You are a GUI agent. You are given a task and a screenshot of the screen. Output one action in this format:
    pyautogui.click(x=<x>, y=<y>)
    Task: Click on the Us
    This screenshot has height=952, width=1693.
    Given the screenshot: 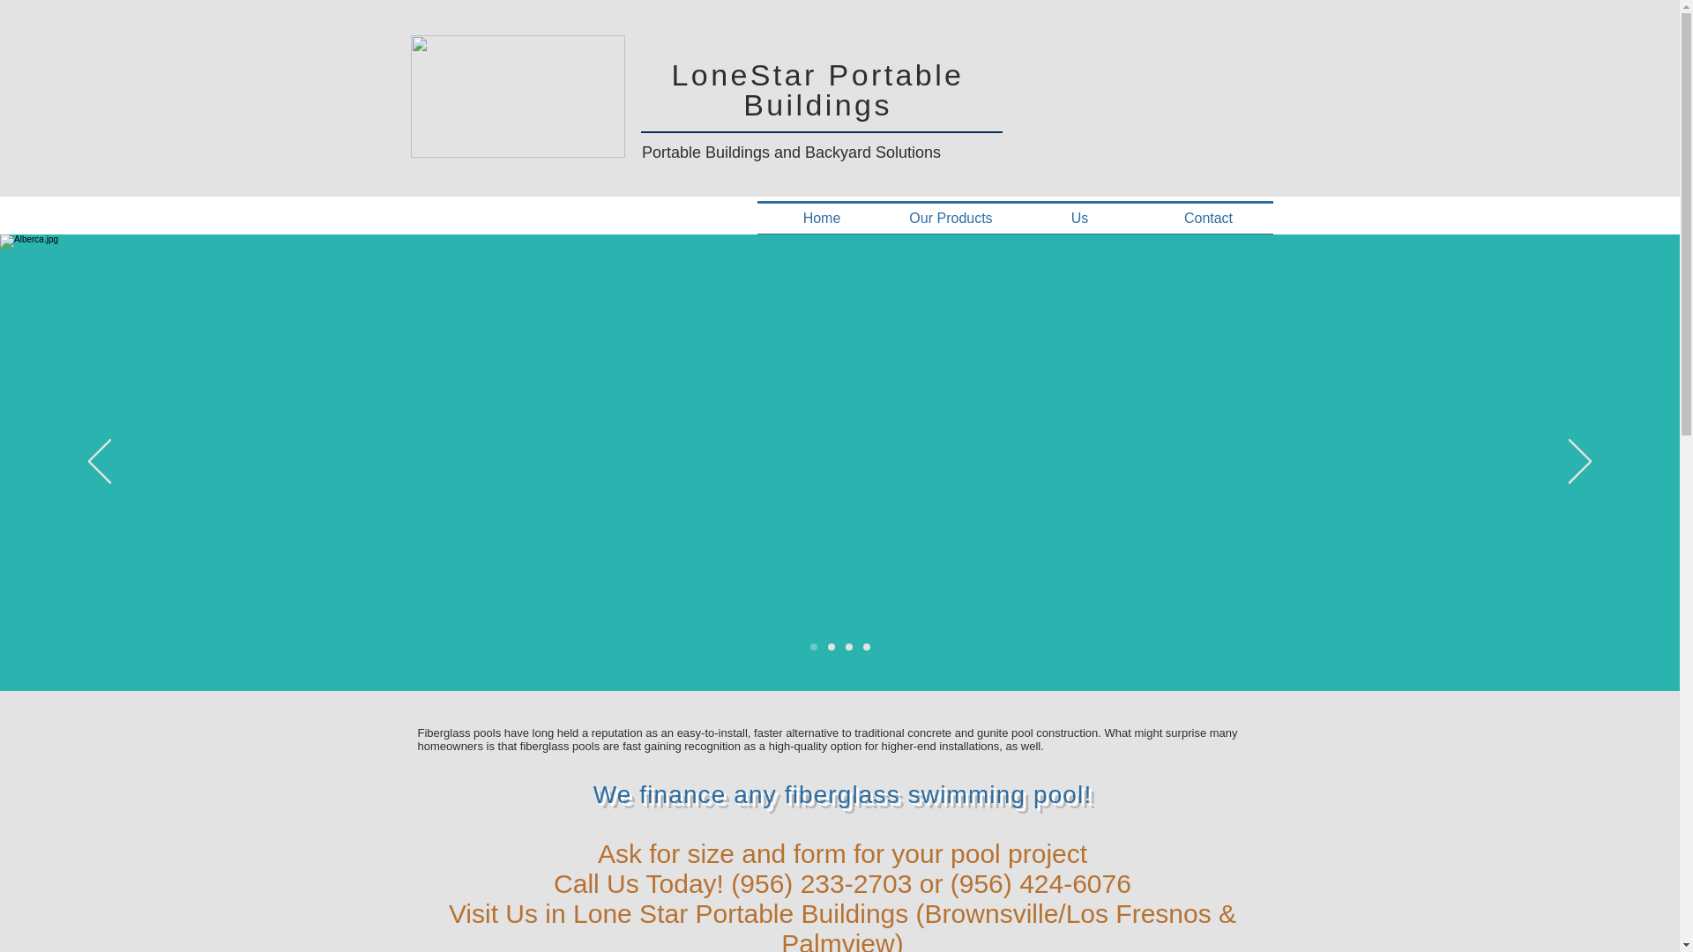 What is the action you would take?
    pyautogui.click(x=1079, y=219)
    